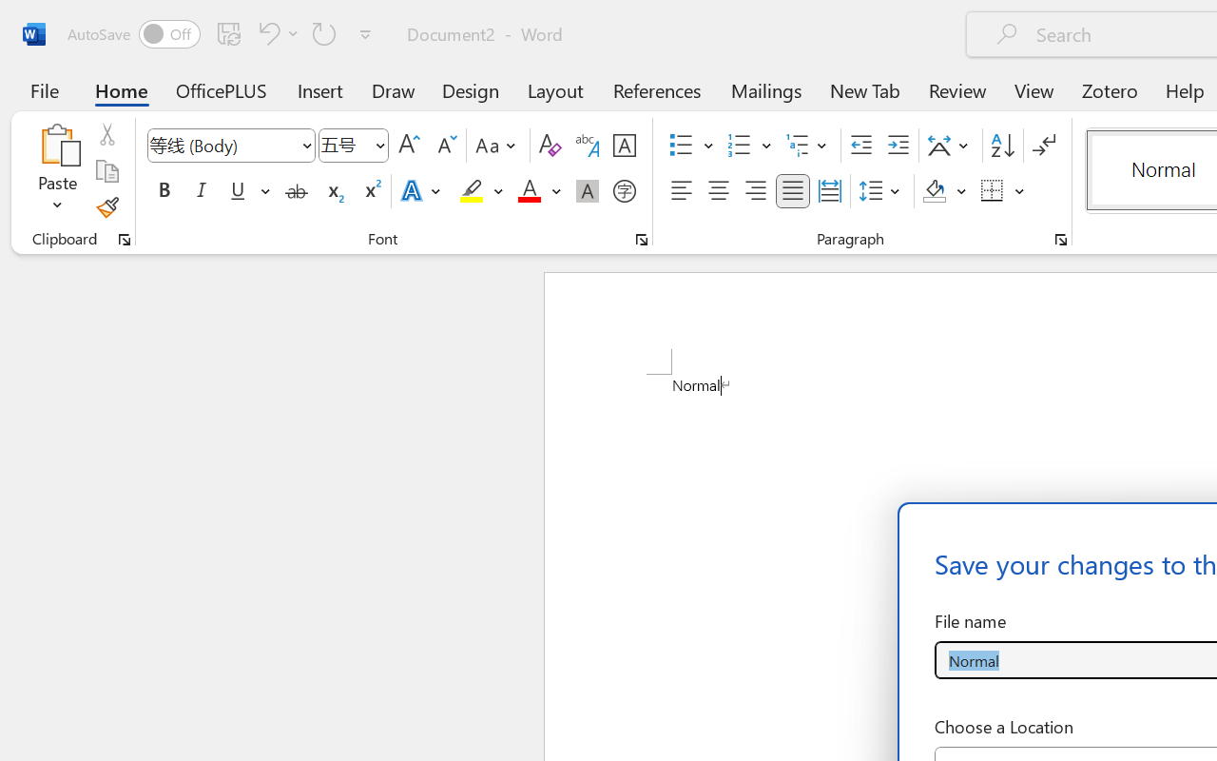 The width and height of the screenshot is (1217, 761). I want to click on Paragraph..., so click(1060, 240).